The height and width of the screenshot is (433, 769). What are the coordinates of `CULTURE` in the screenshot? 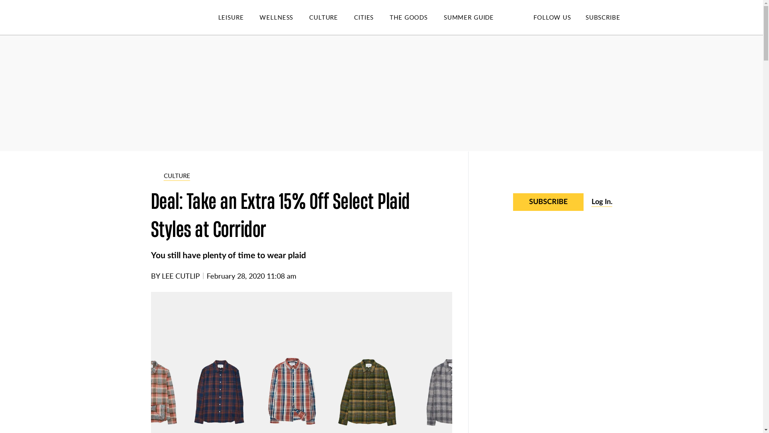 It's located at (331, 18).